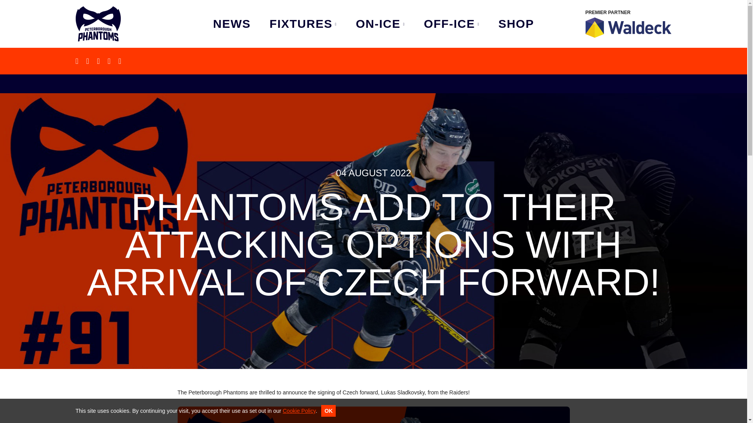  What do you see at coordinates (380, 23) in the screenshot?
I see `ON-ICE` at bounding box center [380, 23].